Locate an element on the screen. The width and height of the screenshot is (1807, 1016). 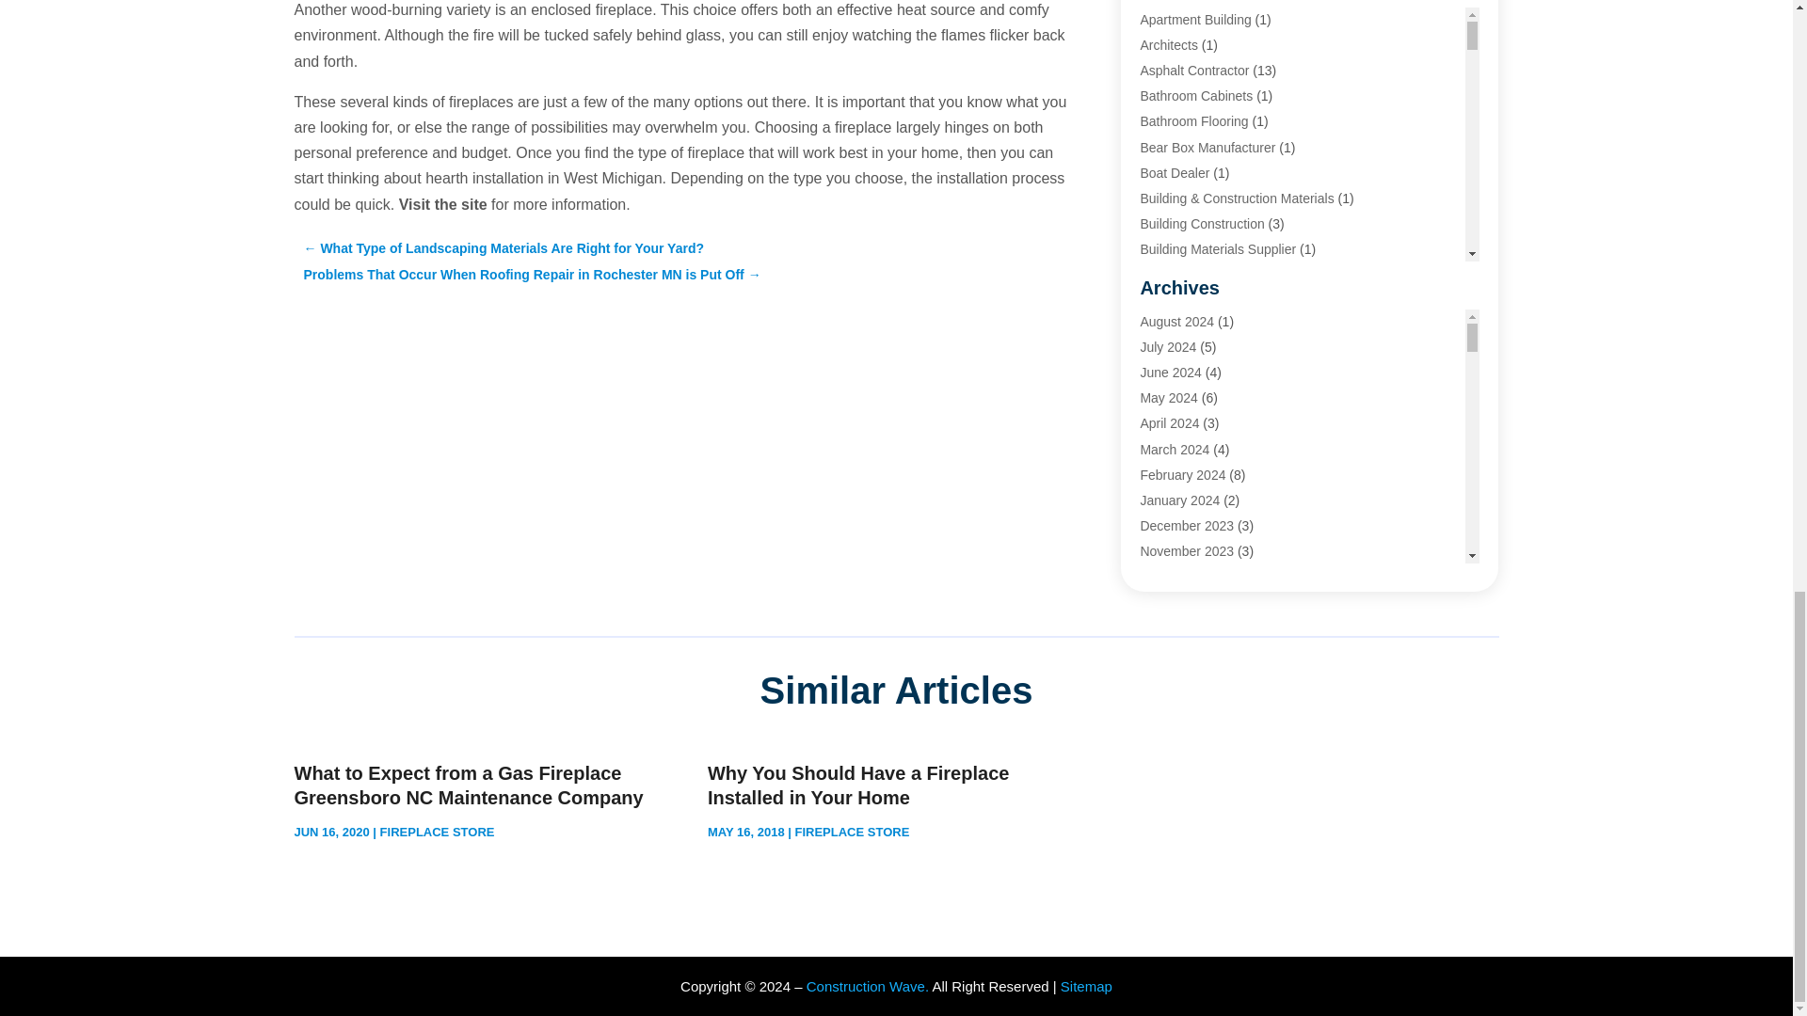
Building Materials Supplier is located at coordinates (1218, 249).